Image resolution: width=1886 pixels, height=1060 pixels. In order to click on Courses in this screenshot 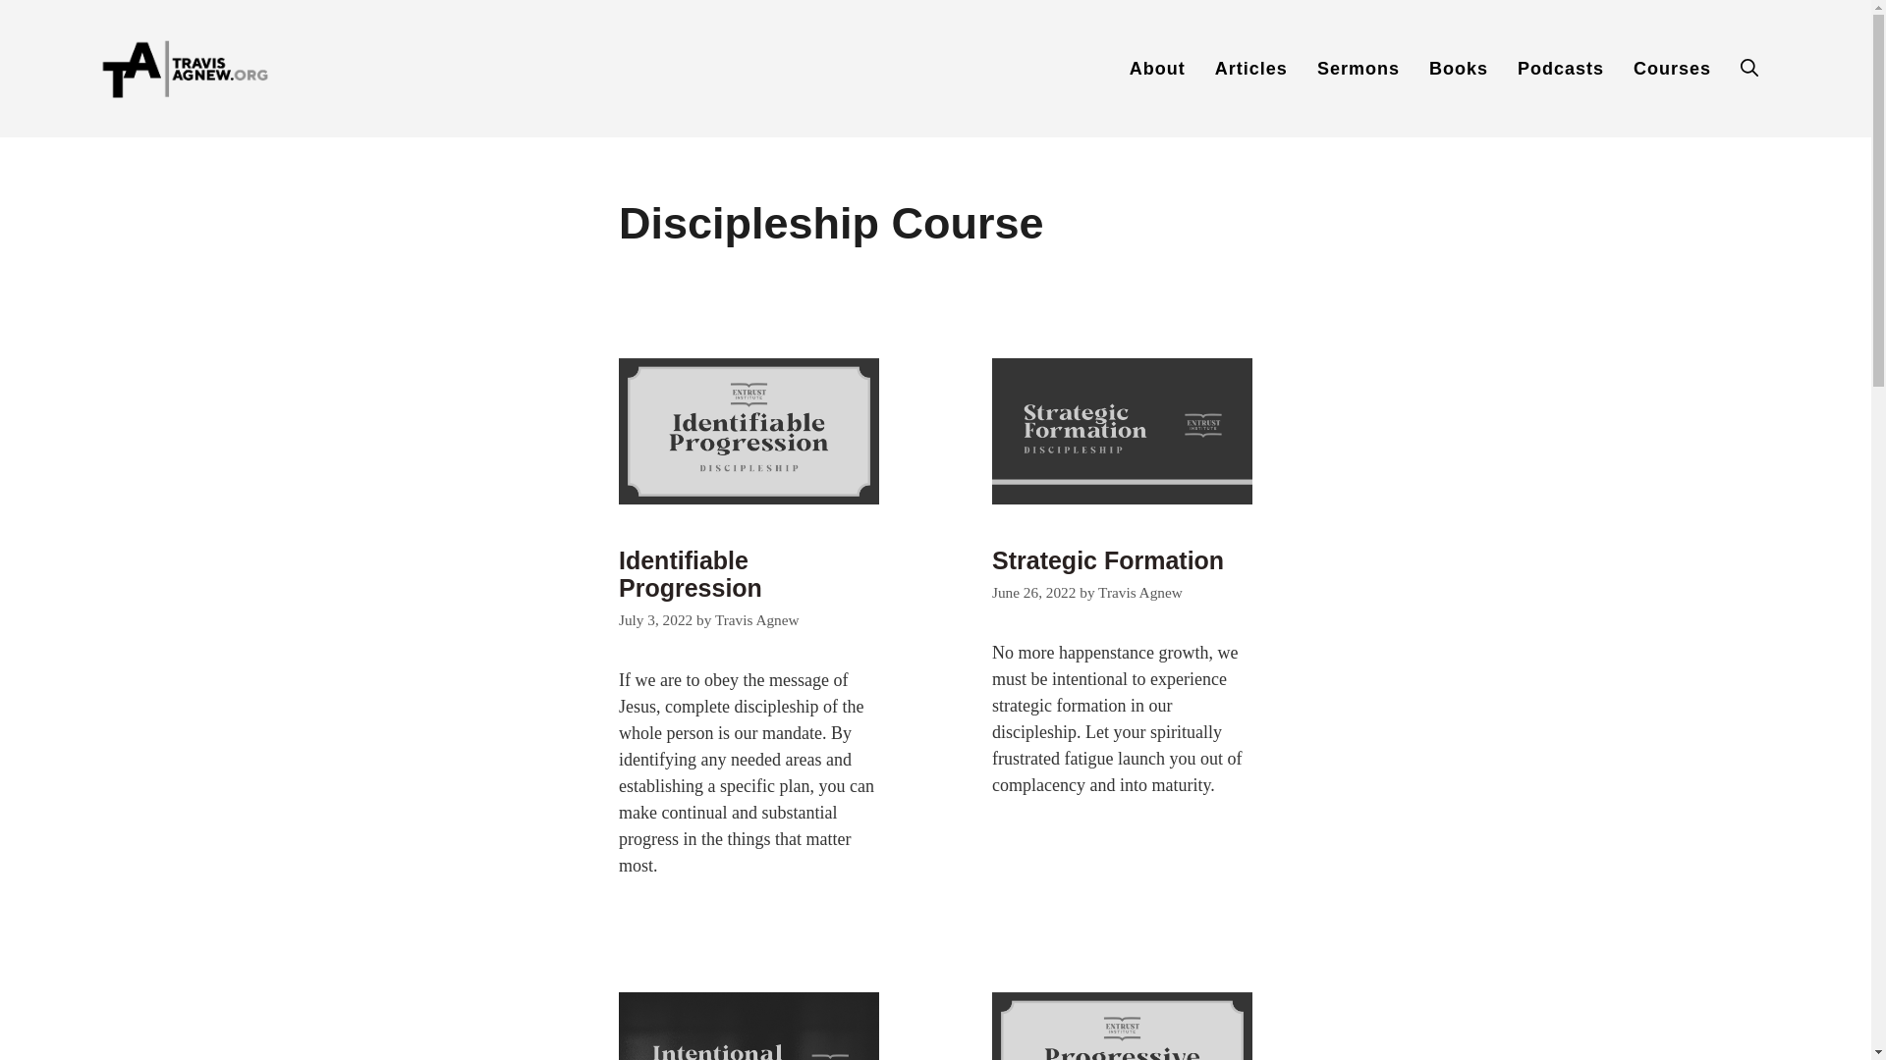, I will do `click(1672, 69)`.